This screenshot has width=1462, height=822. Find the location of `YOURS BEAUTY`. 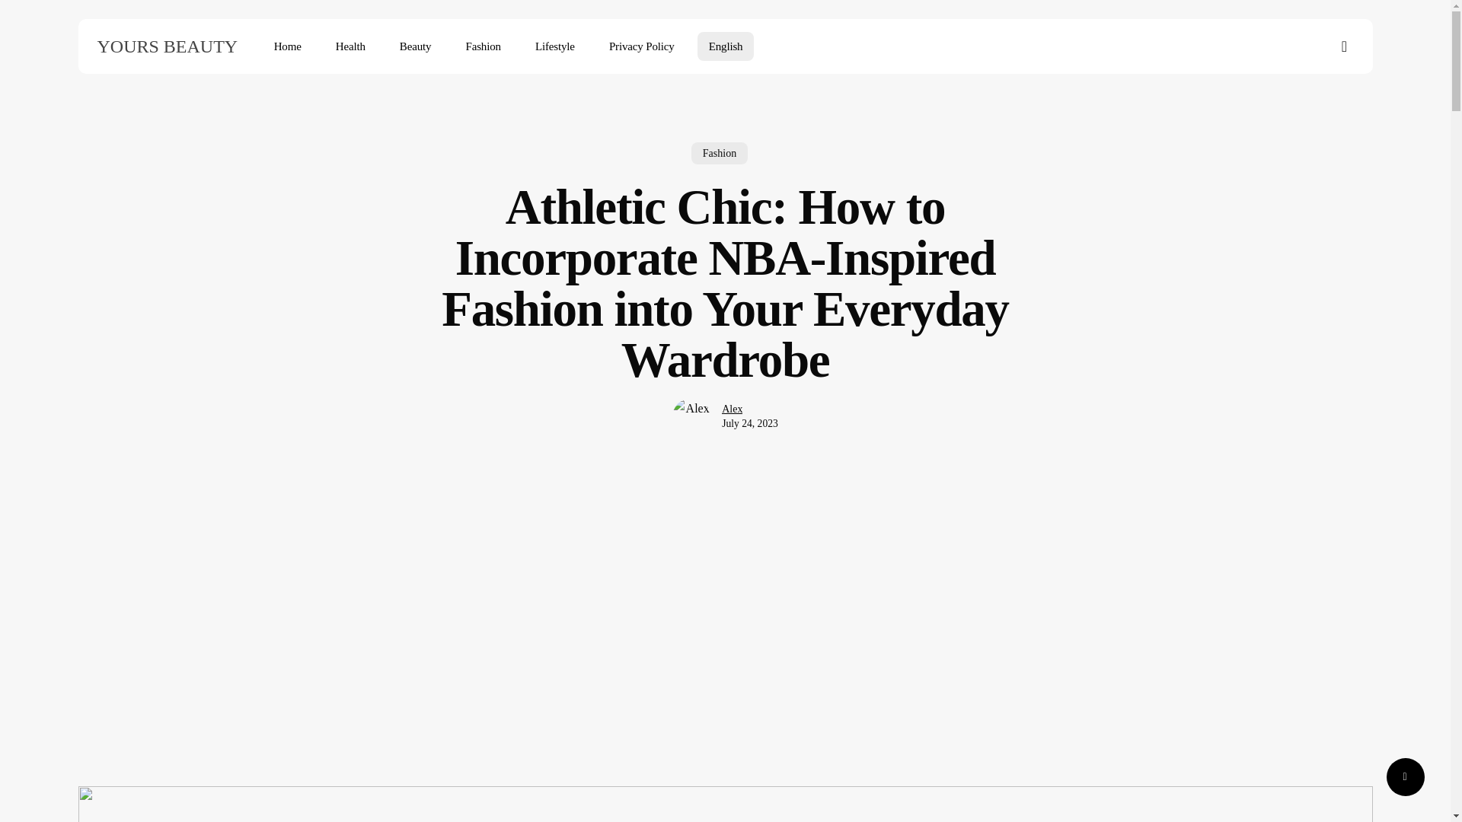

YOURS BEAUTY is located at coordinates (168, 46).